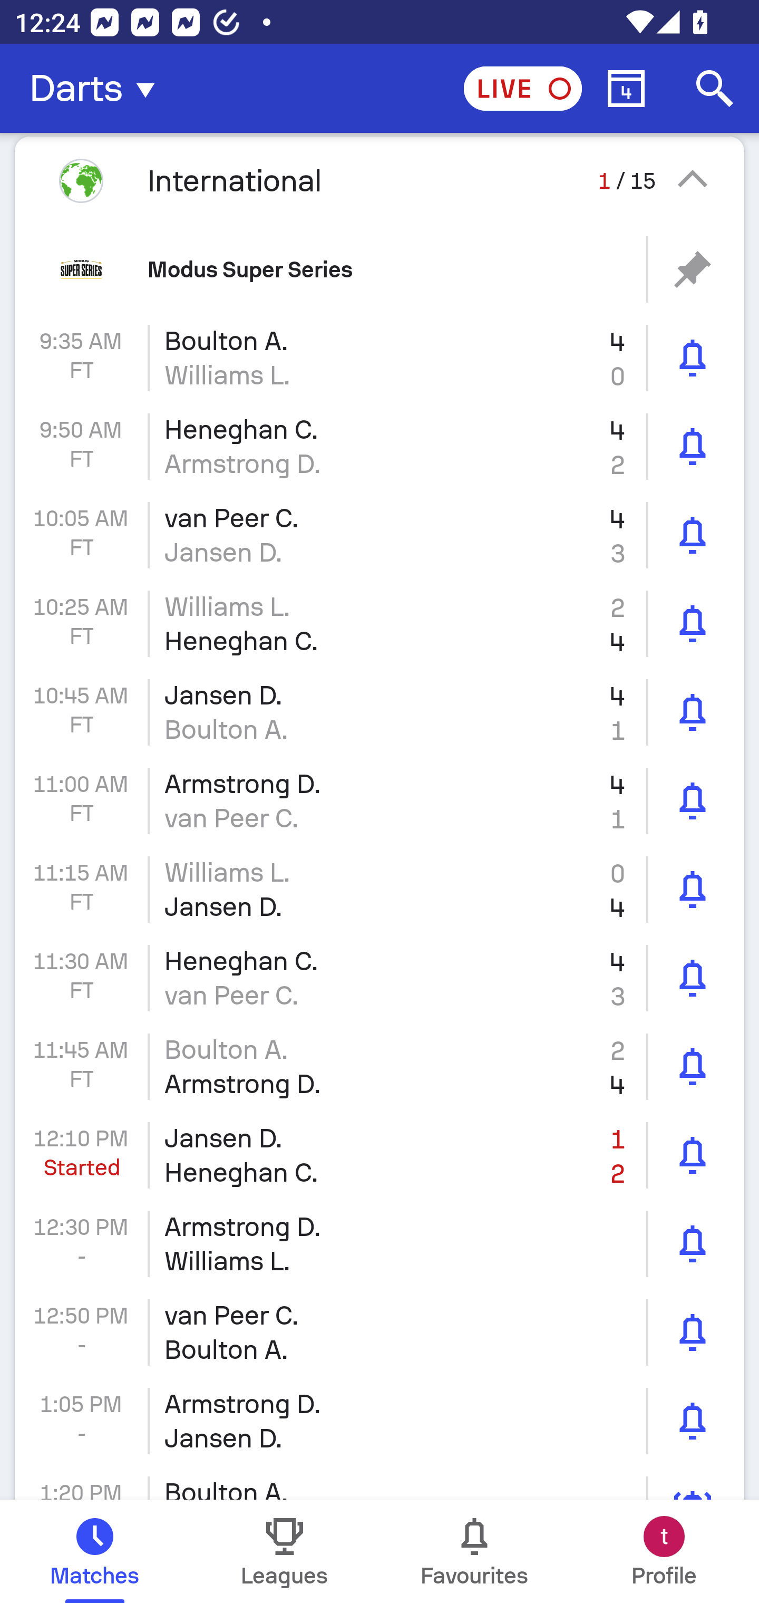 This screenshot has width=759, height=1603. Describe the element at coordinates (98, 89) in the screenshot. I see `Darts` at that location.